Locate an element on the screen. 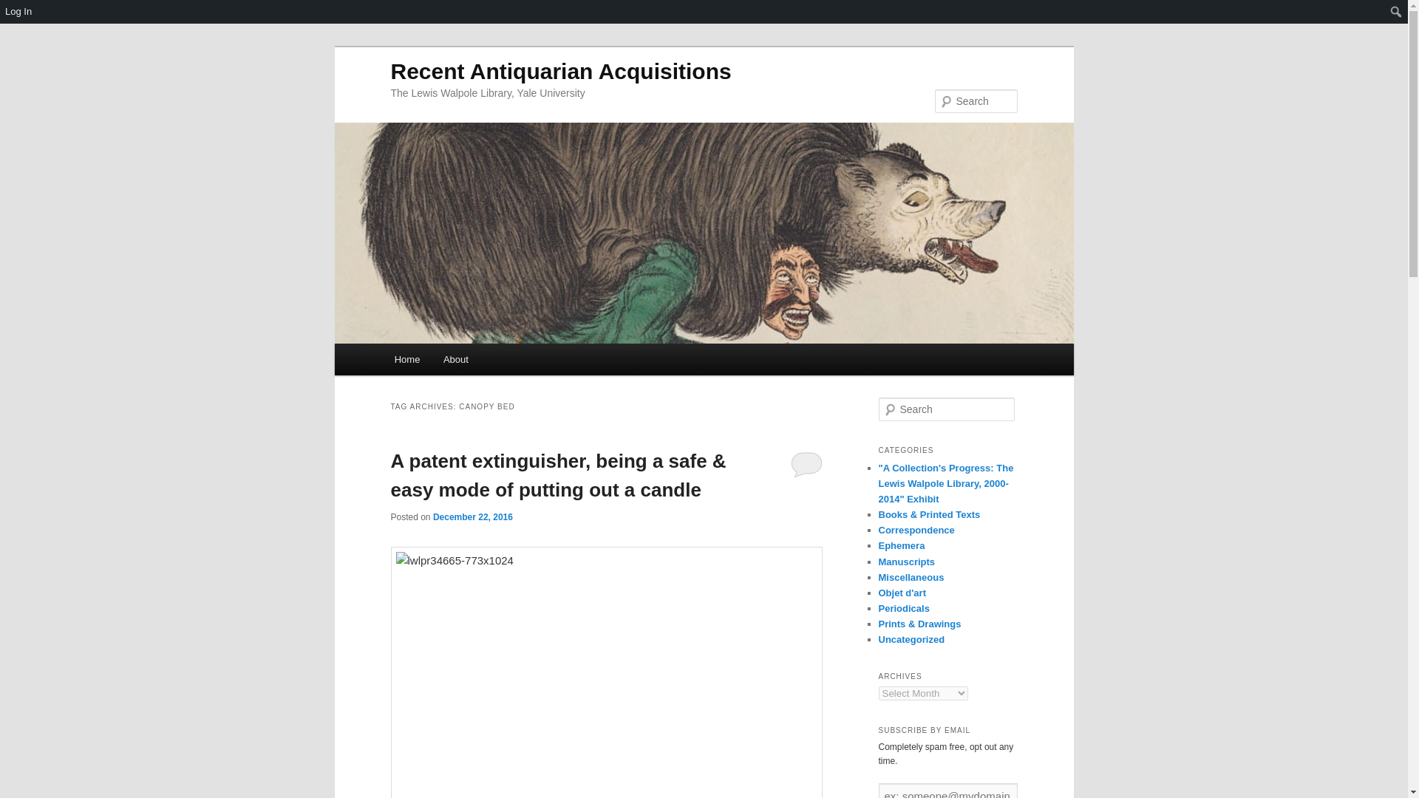 This screenshot has height=798, width=1419. Search is located at coordinates (21, 10).